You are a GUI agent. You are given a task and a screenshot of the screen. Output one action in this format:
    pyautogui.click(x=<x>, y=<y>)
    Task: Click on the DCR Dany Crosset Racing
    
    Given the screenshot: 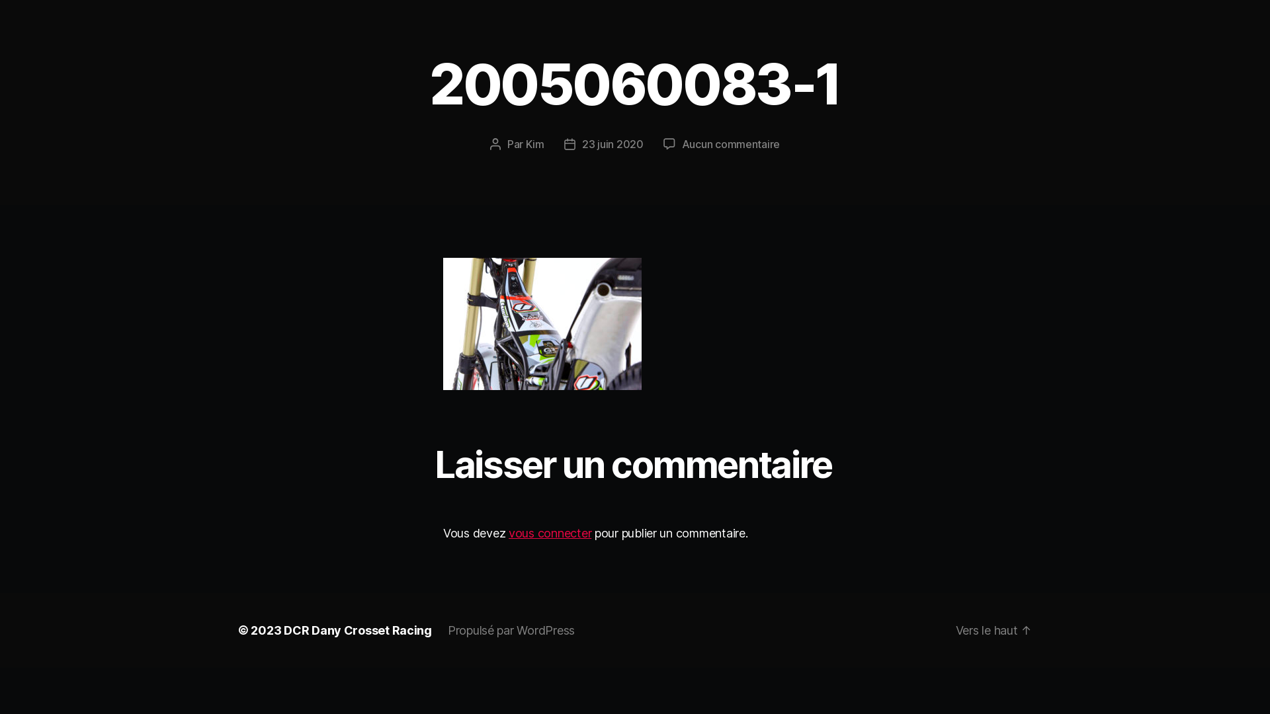 What is the action you would take?
    pyautogui.click(x=358, y=631)
    